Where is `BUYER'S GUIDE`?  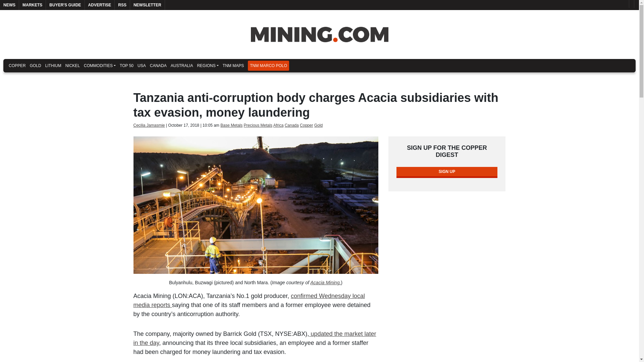 BUYER'S GUIDE is located at coordinates (65, 5).